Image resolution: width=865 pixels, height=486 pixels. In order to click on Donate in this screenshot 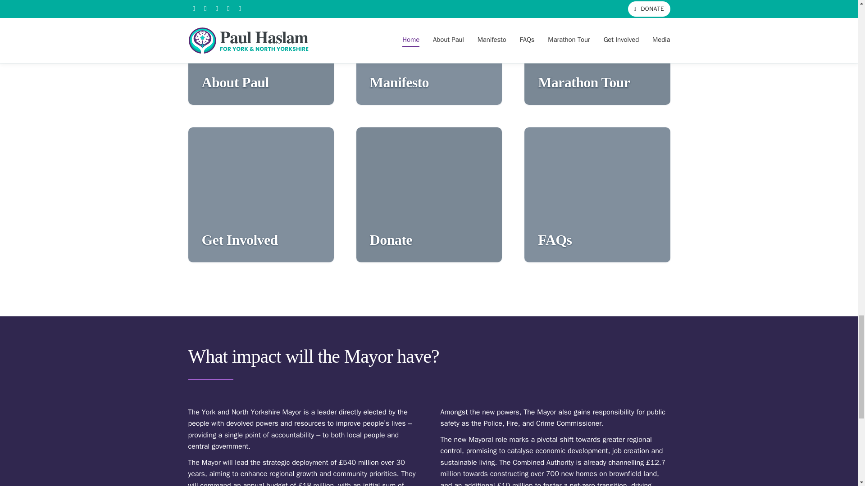, I will do `click(429, 194)`.